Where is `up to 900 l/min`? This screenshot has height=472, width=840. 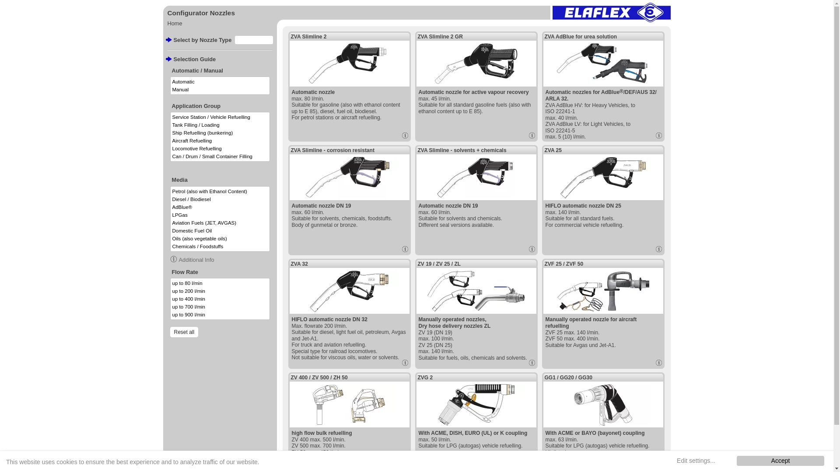 up to 900 l/min is located at coordinates (220, 315).